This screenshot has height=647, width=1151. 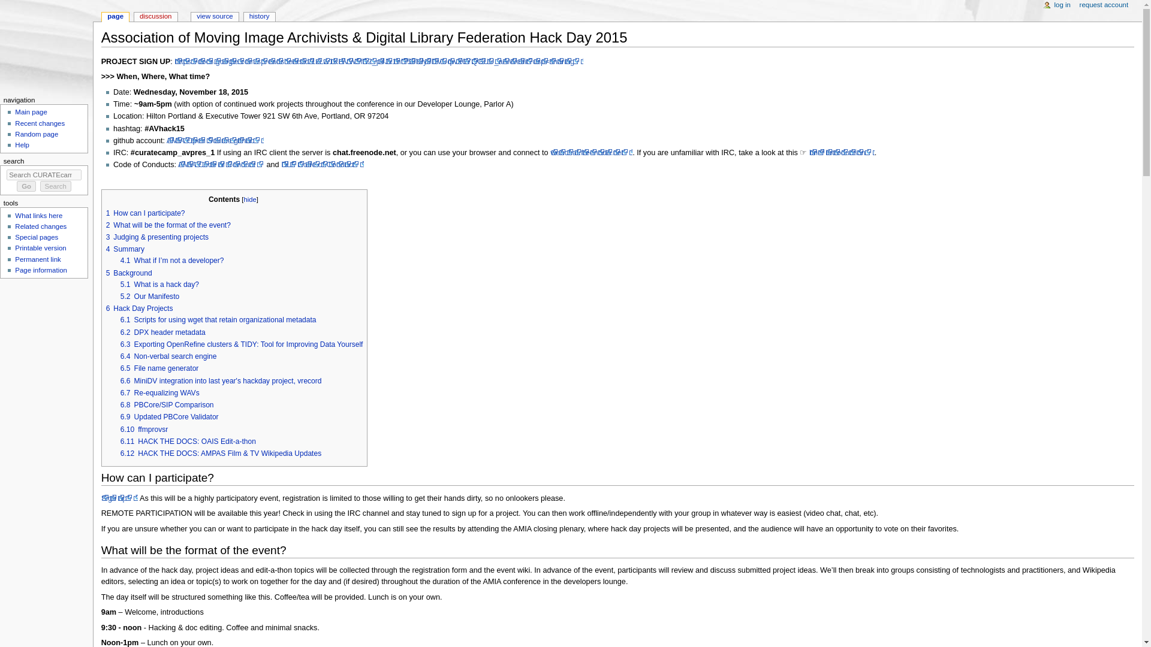 What do you see at coordinates (159, 368) in the screenshot?
I see `6.5 File name generator` at bounding box center [159, 368].